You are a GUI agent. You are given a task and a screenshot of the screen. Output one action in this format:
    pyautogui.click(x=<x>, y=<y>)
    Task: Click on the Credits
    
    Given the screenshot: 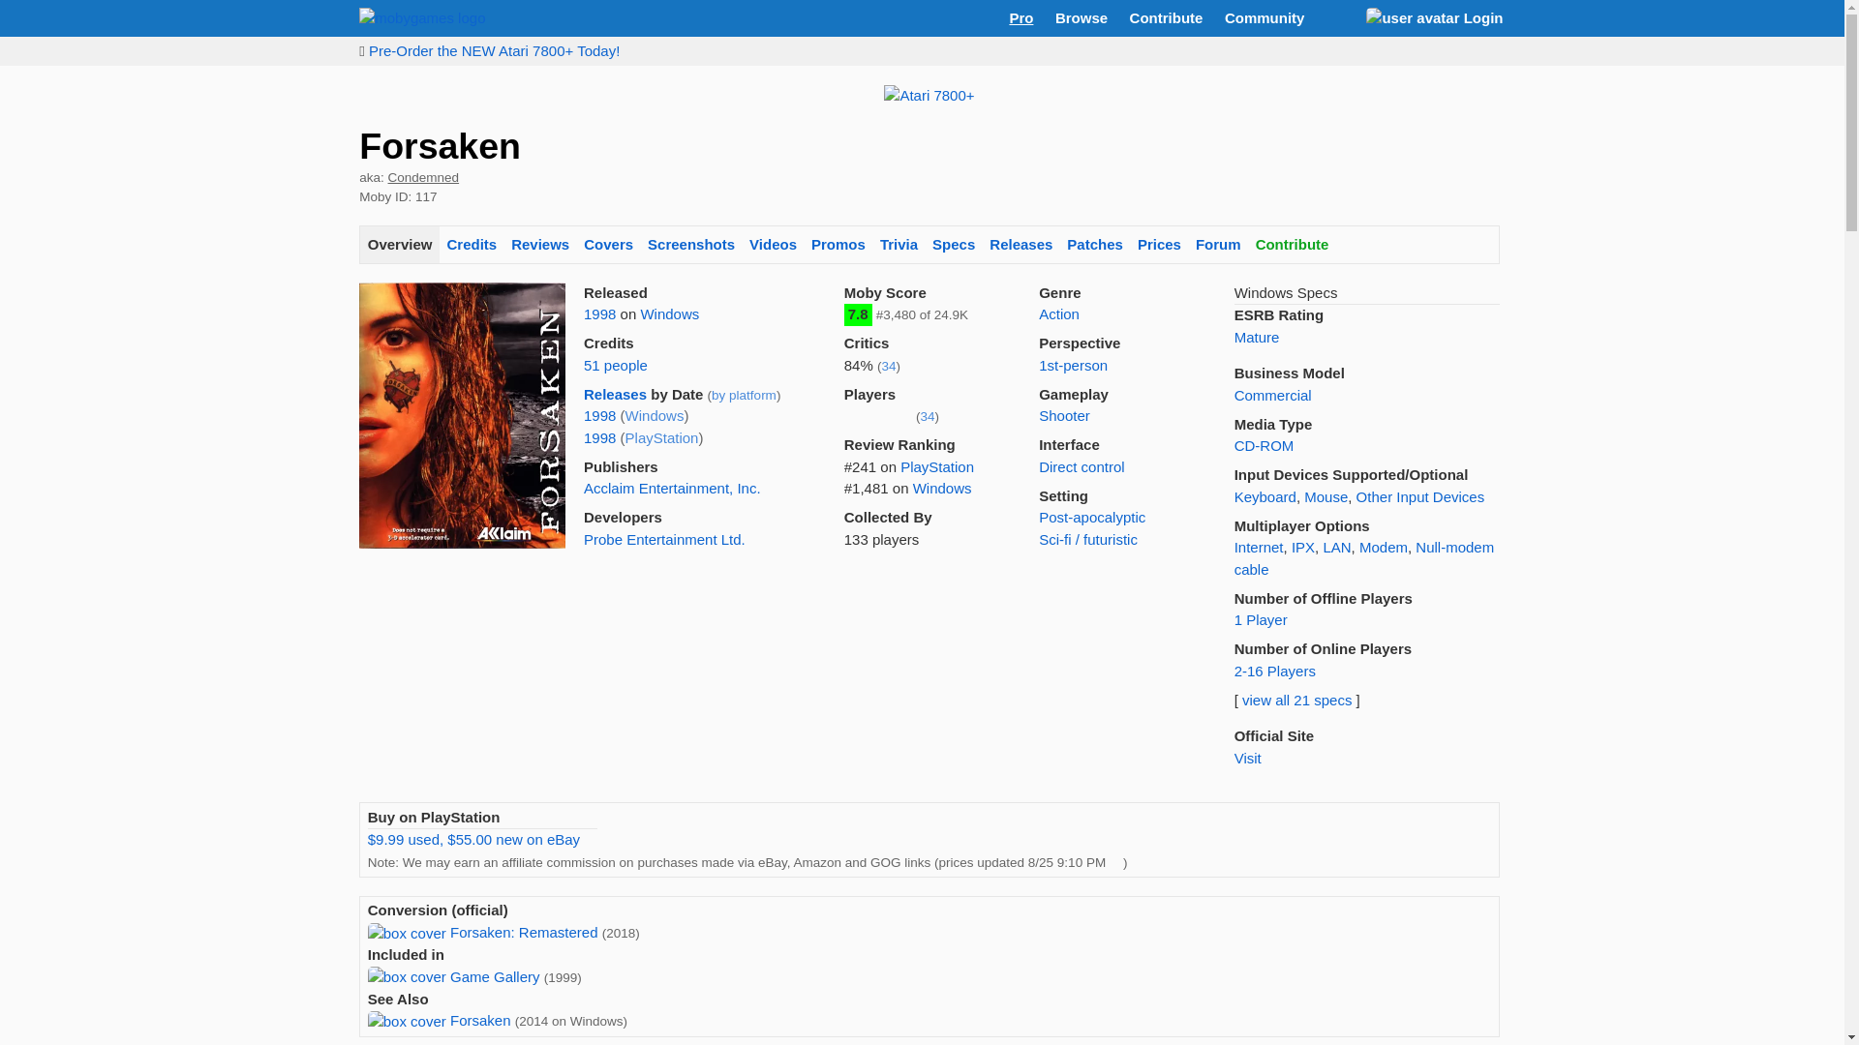 What is the action you would take?
    pyautogui.click(x=471, y=246)
    